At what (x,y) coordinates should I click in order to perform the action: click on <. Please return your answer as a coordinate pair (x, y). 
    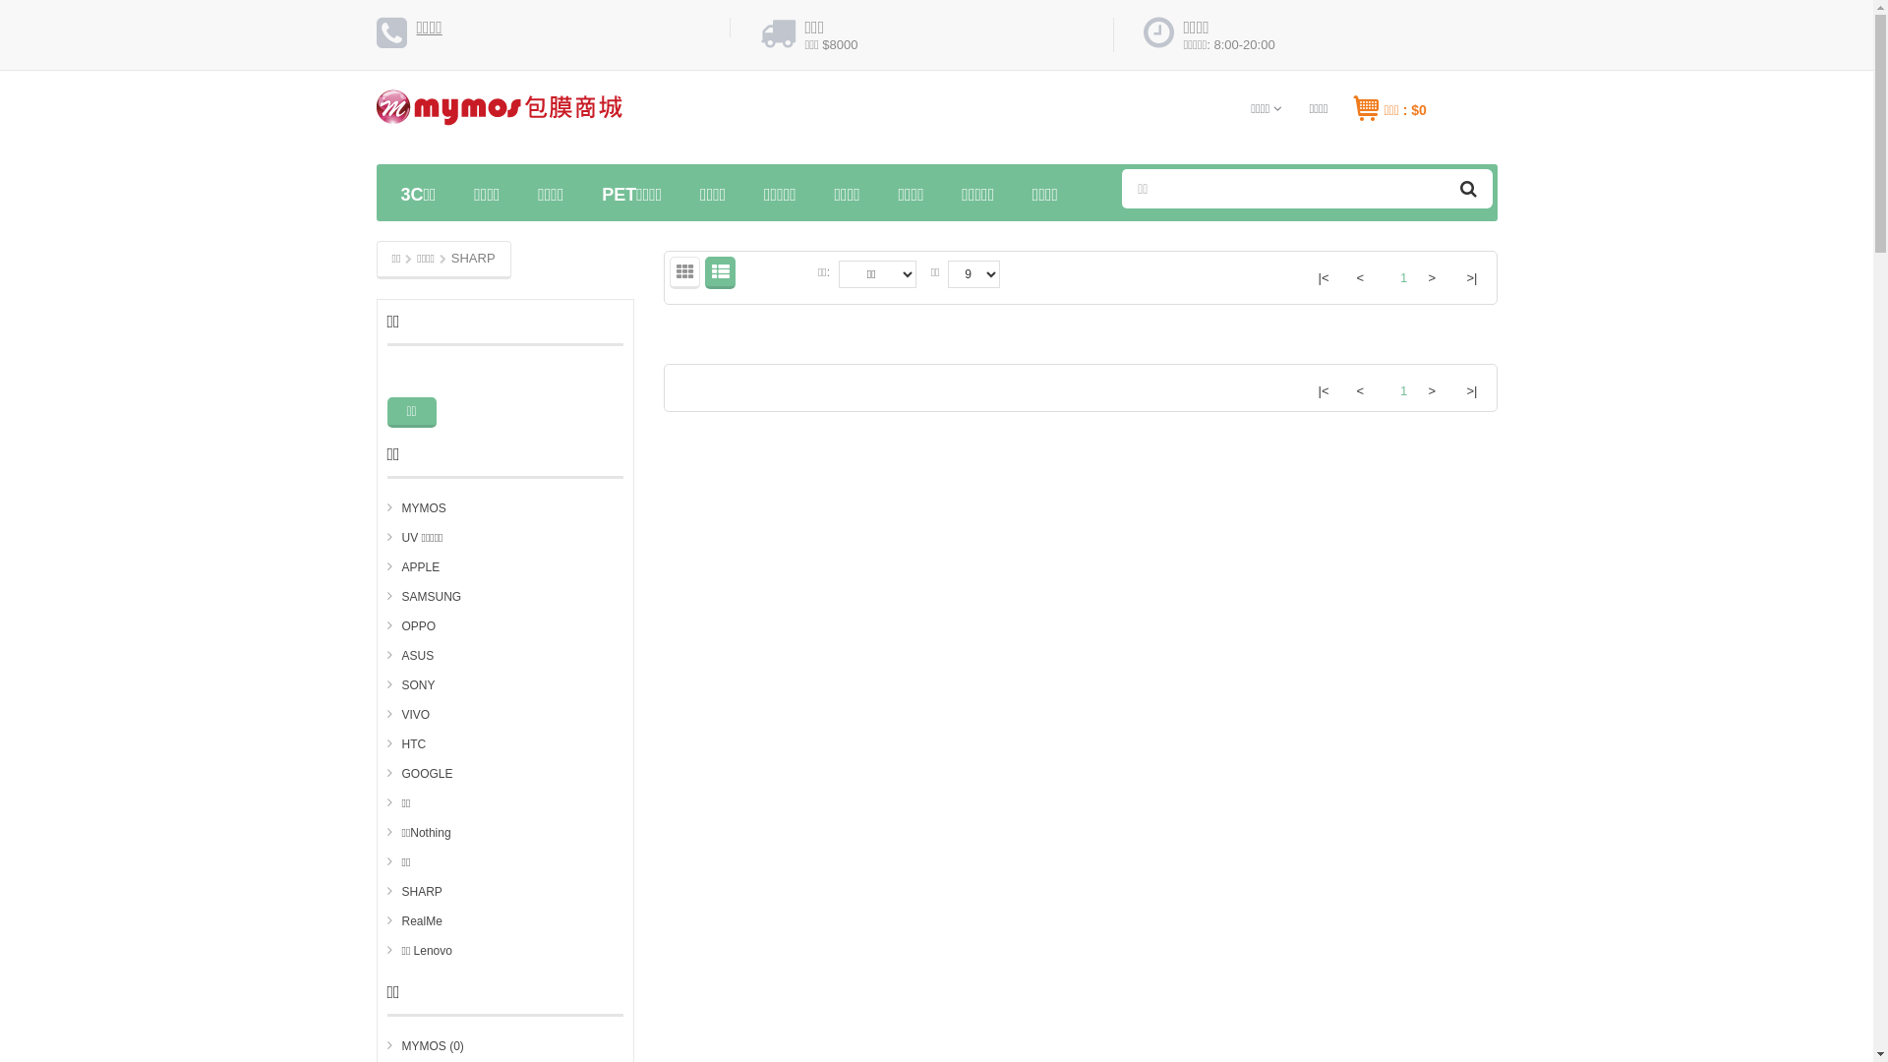
    Looking at the image, I should click on (1363, 277).